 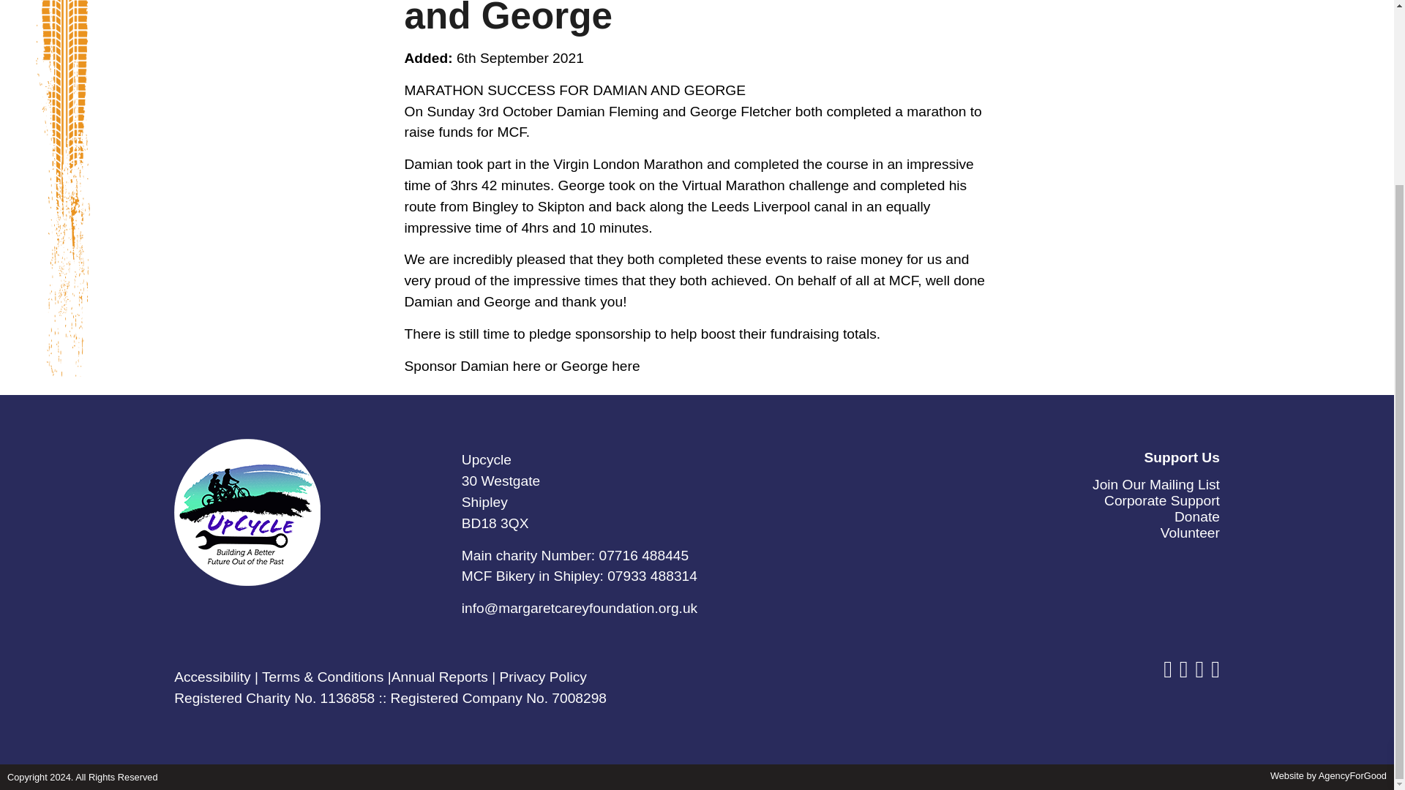 What do you see at coordinates (1162, 500) in the screenshot?
I see `Corporate Support` at bounding box center [1162, 500].